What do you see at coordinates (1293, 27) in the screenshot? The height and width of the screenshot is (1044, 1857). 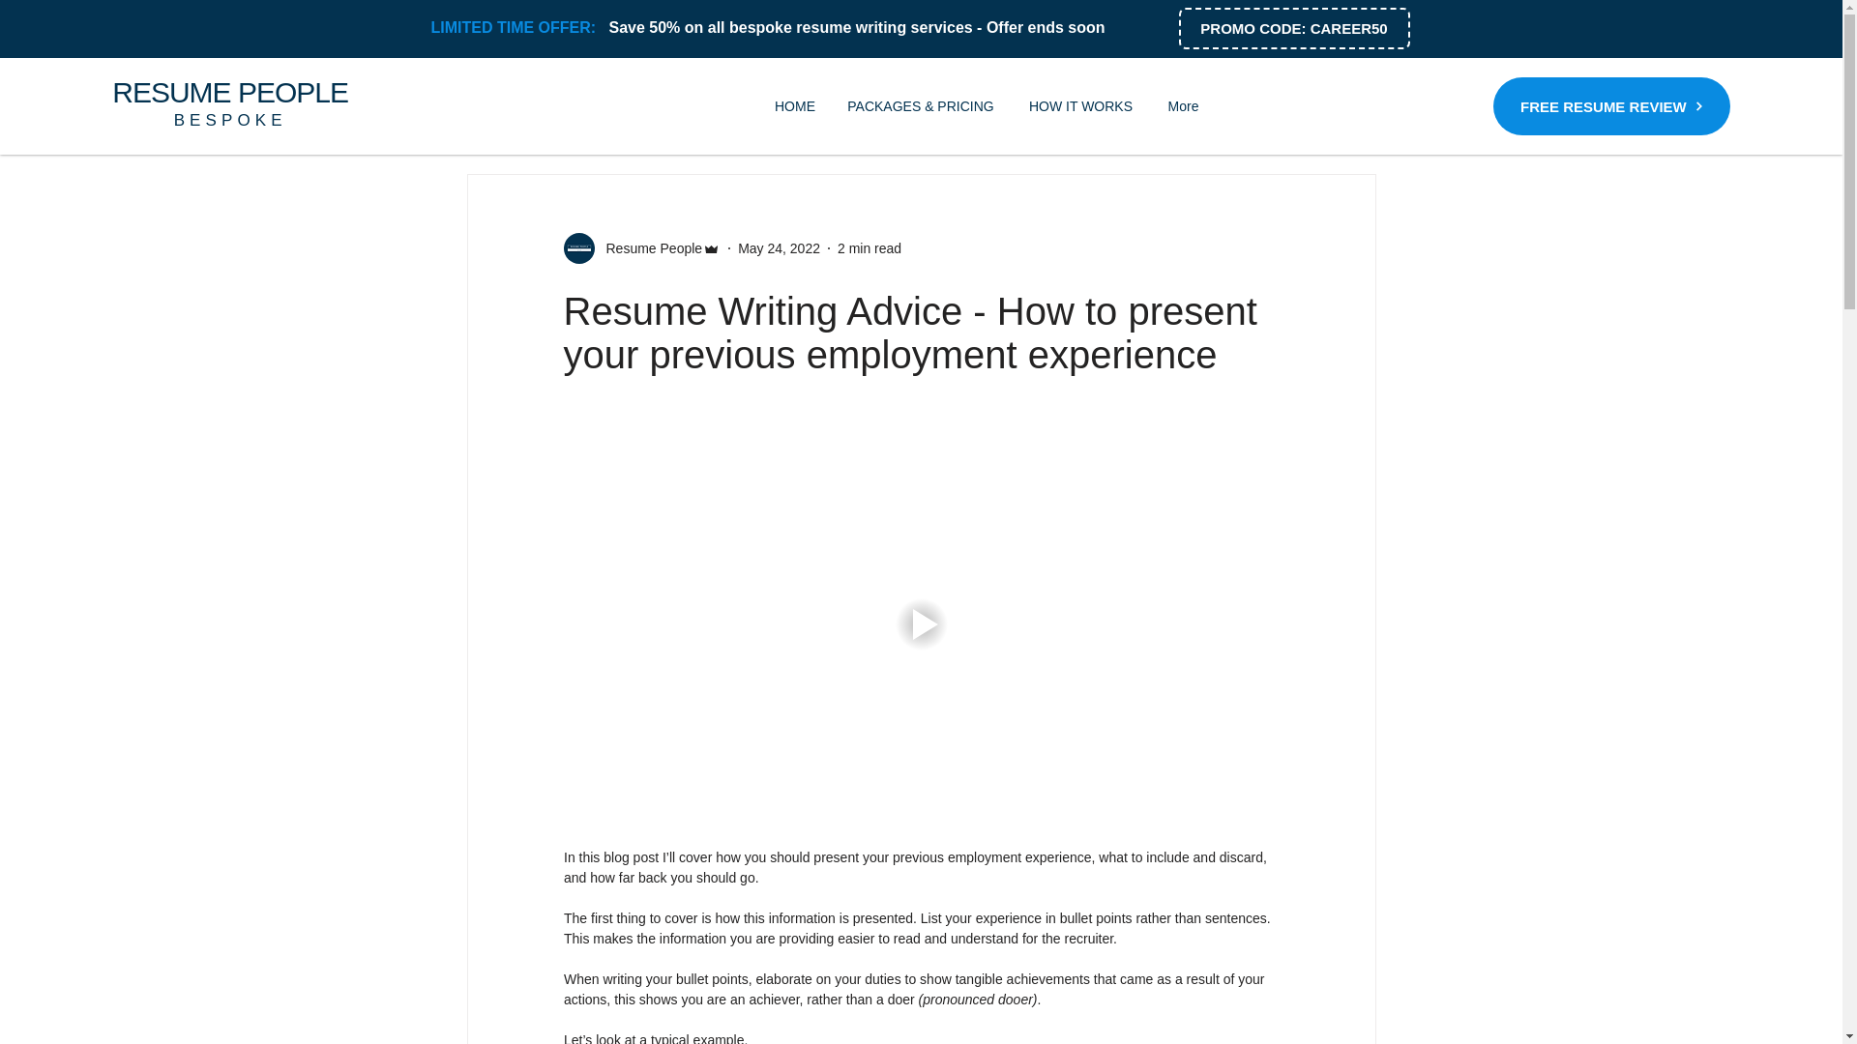 I see `PROMO CODE: CAREER50` at bounding box center [1293, 27].